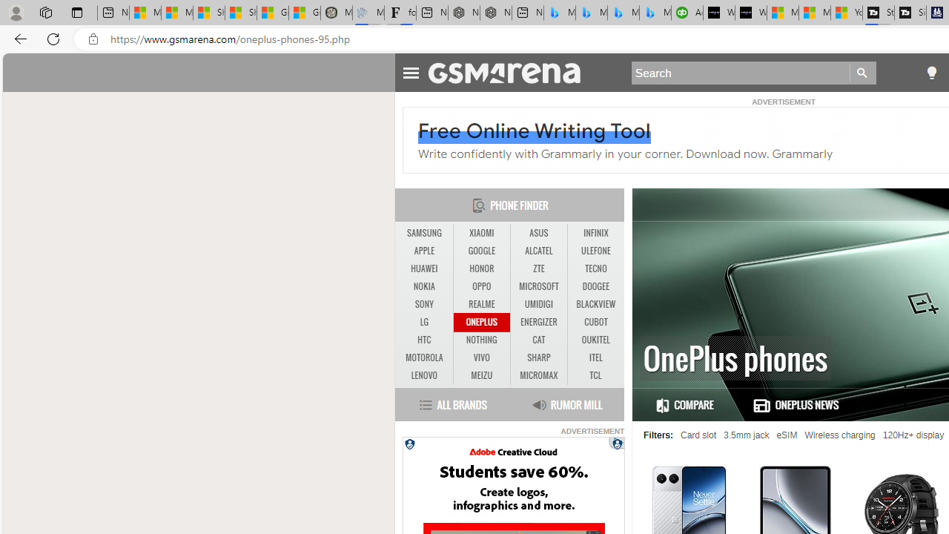  What do you see at coordinates (596, 251) in the screenshot?
I see `ULEFONE` at bounding box center [596, 251].